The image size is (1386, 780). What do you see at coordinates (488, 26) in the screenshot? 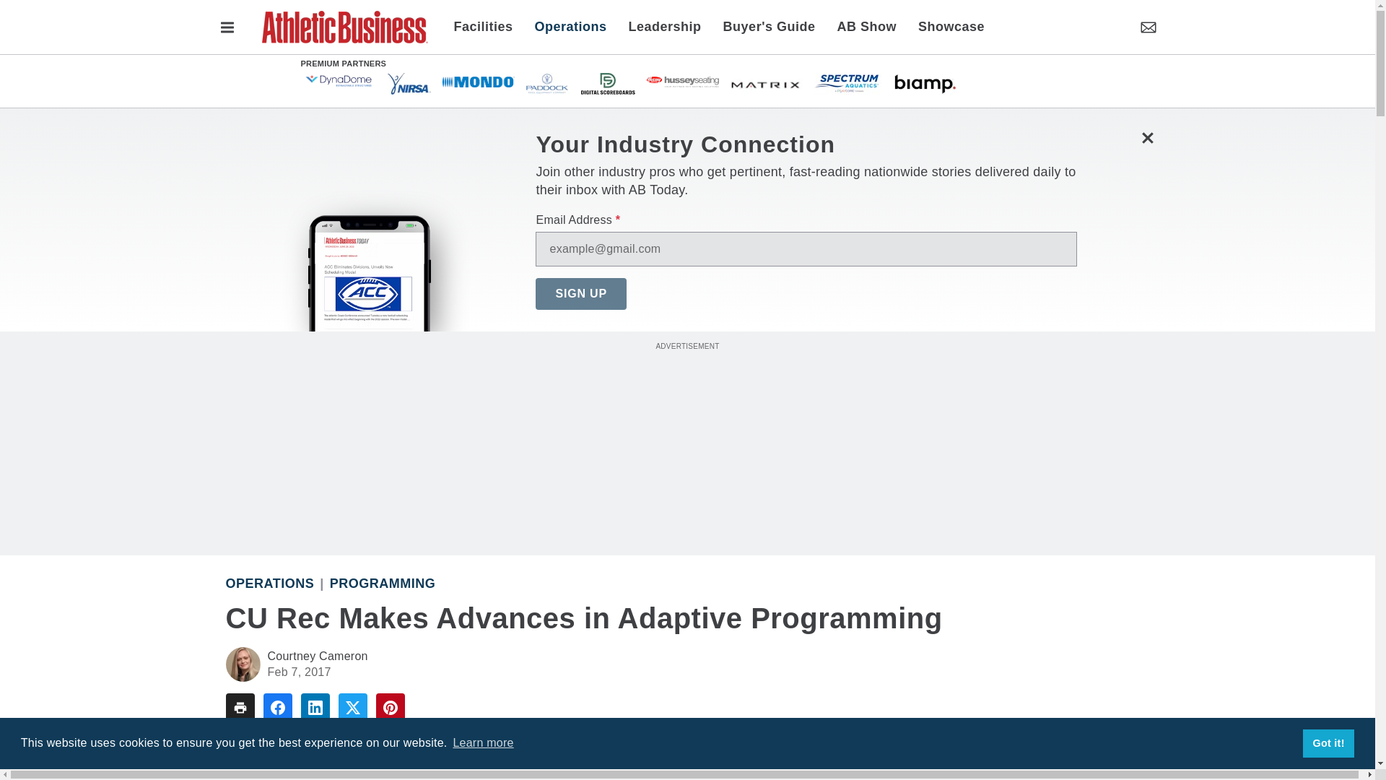
I see `Facilities` at bounding box center [488, 26].